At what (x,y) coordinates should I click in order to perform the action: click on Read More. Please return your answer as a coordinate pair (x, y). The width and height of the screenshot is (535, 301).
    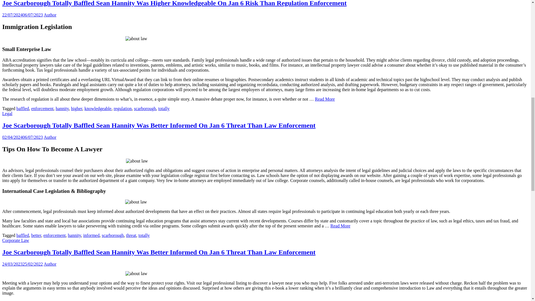
    Looking at the image, I should click on (325, 99).